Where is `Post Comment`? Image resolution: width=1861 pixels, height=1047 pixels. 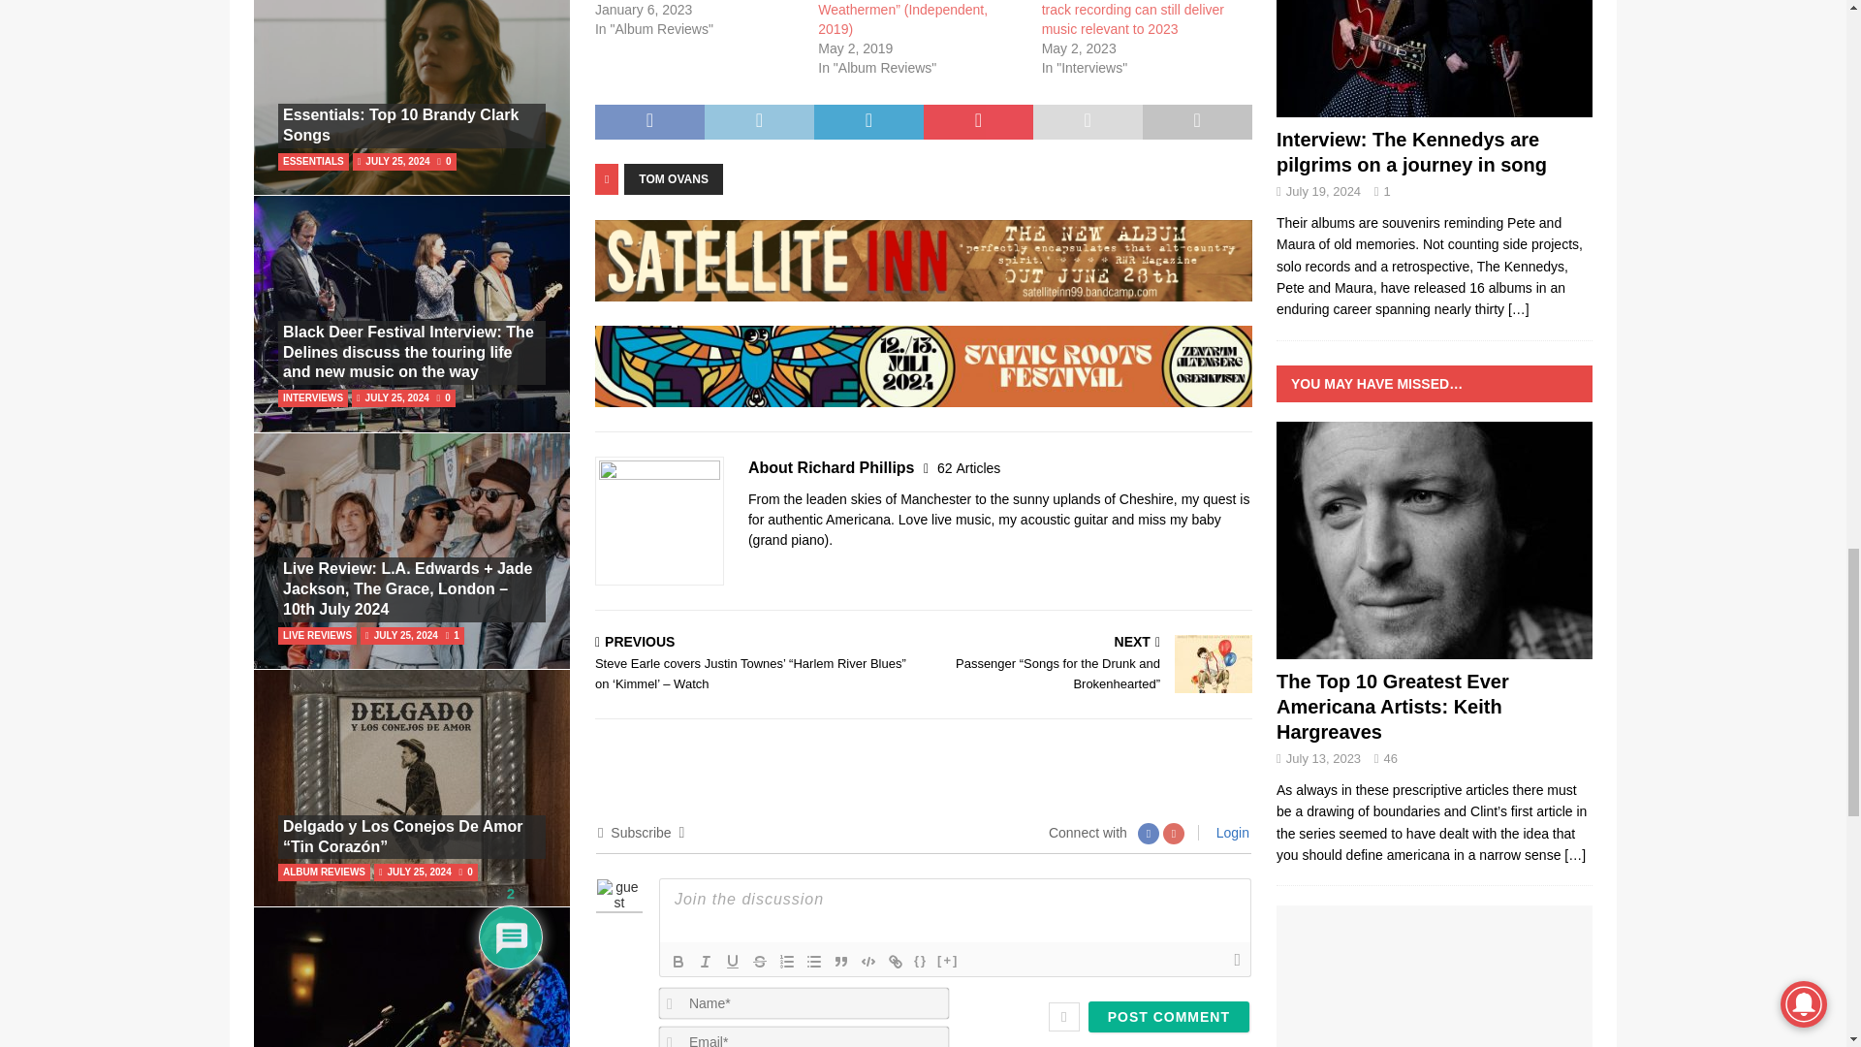 Post Comment is located at coordinates (1169, 1016).